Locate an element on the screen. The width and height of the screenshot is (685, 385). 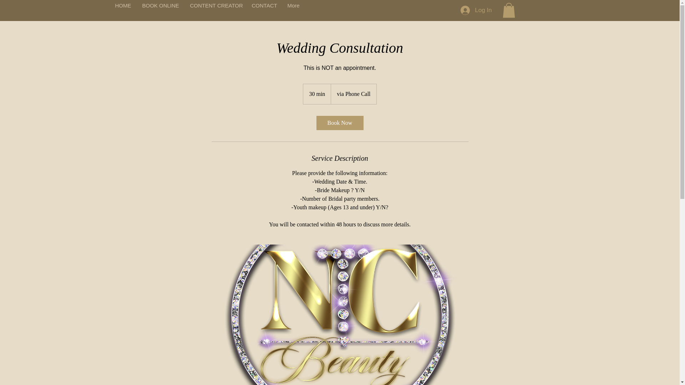
CONTACT is located at coordinates (264, 6).